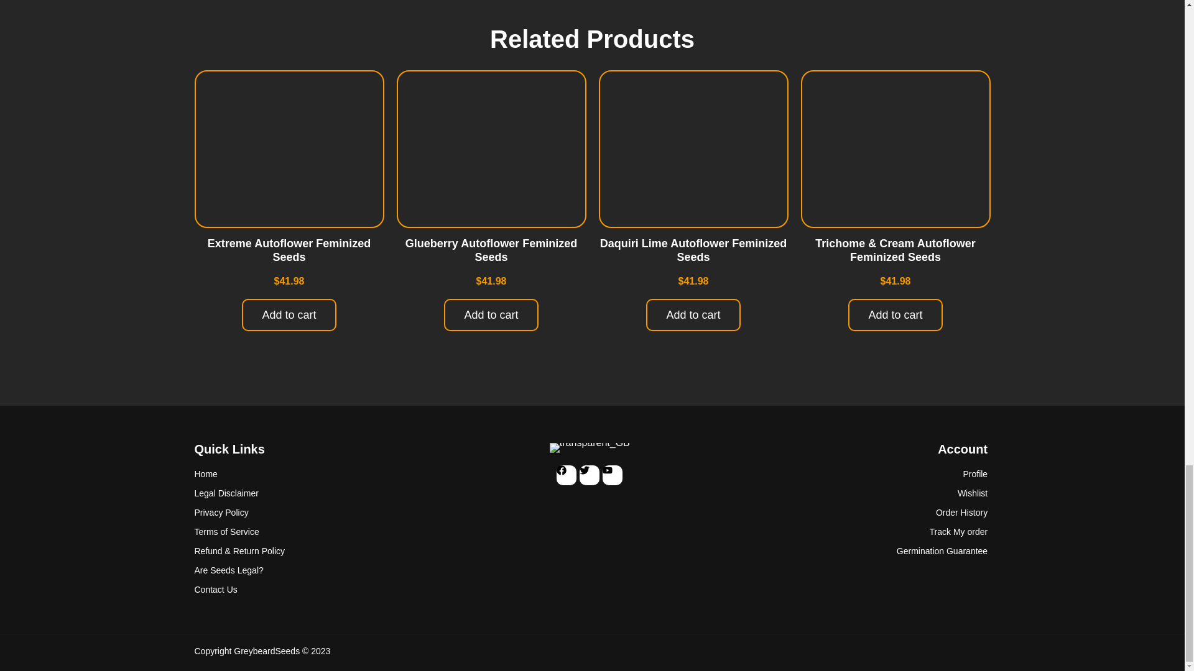 This screenshot has width=1194, height=671. Describe the element at coordinates (289, 314) in the screenshot. I see `Add to cart` at that location.